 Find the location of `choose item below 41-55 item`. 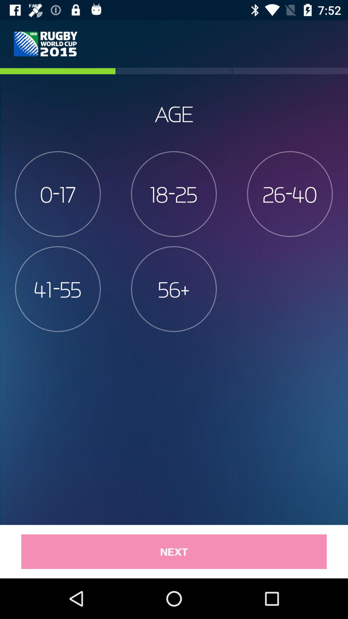

choose item below 41-55 item is located at coordinates (174, 551).